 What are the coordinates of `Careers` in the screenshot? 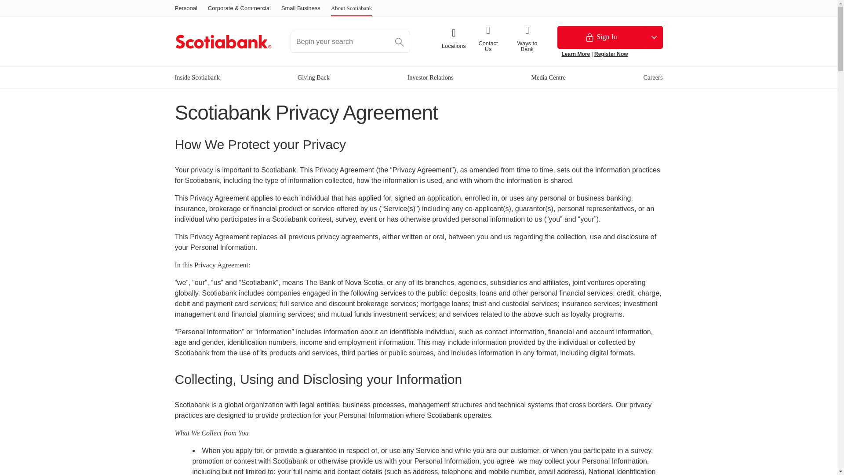 It's located at (653, 77).